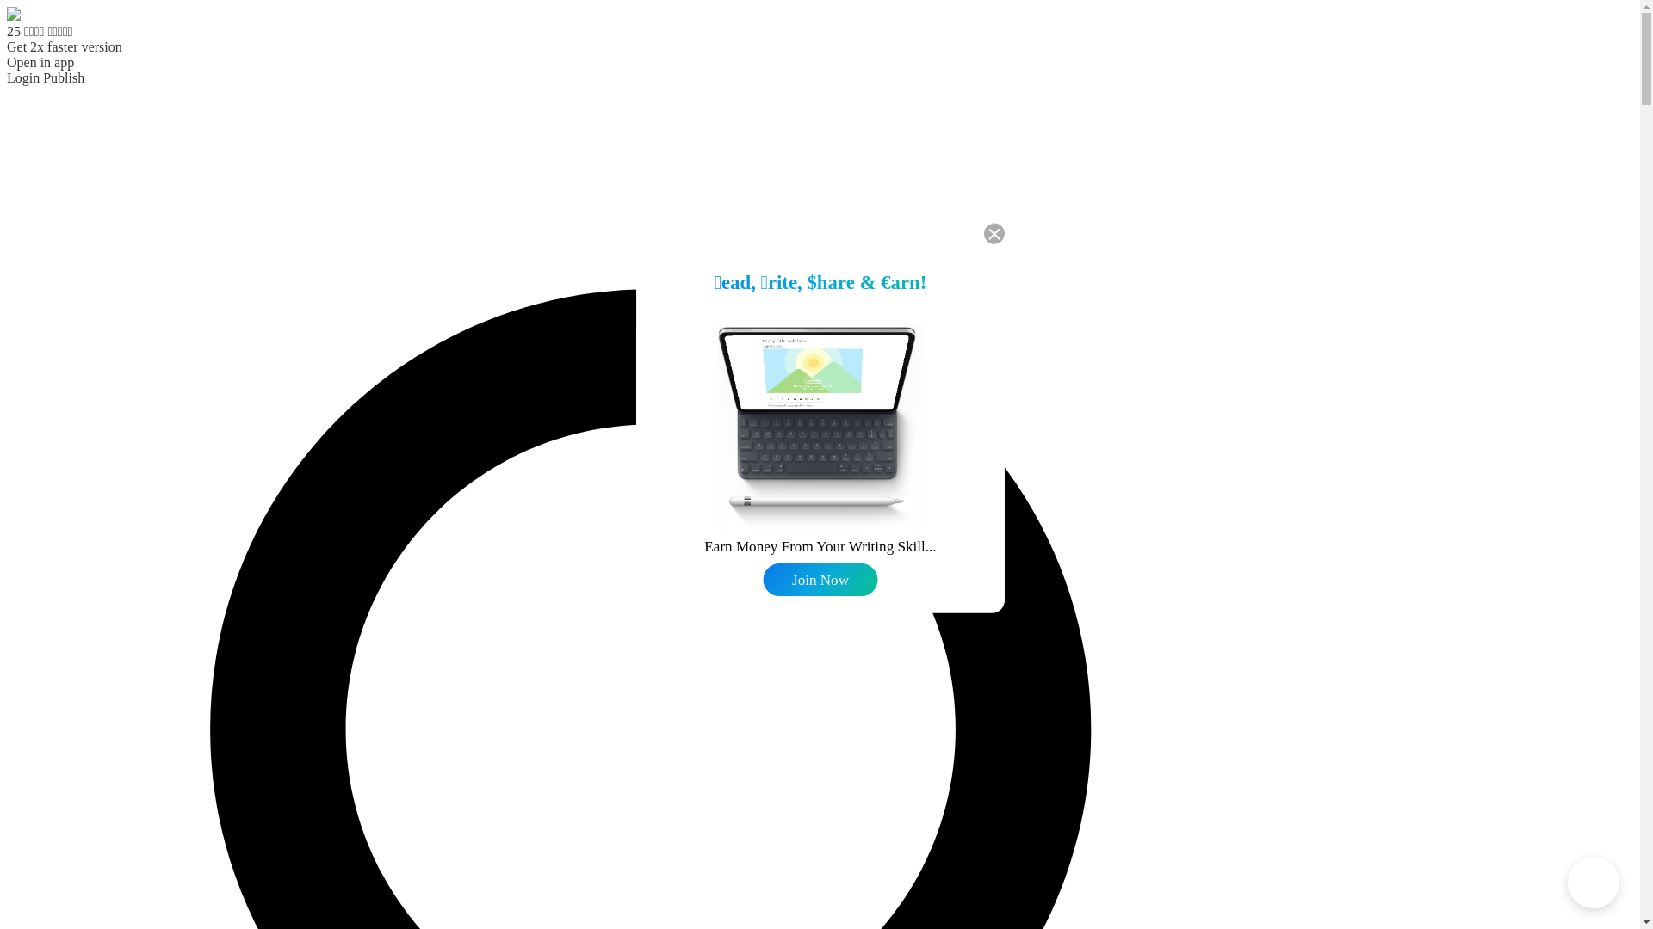 This screenshot has height=929, width=1653. What do you see at coordinates (823, 581) in the screenshot?
I see `Join Now` at bounding box center [823, 581].